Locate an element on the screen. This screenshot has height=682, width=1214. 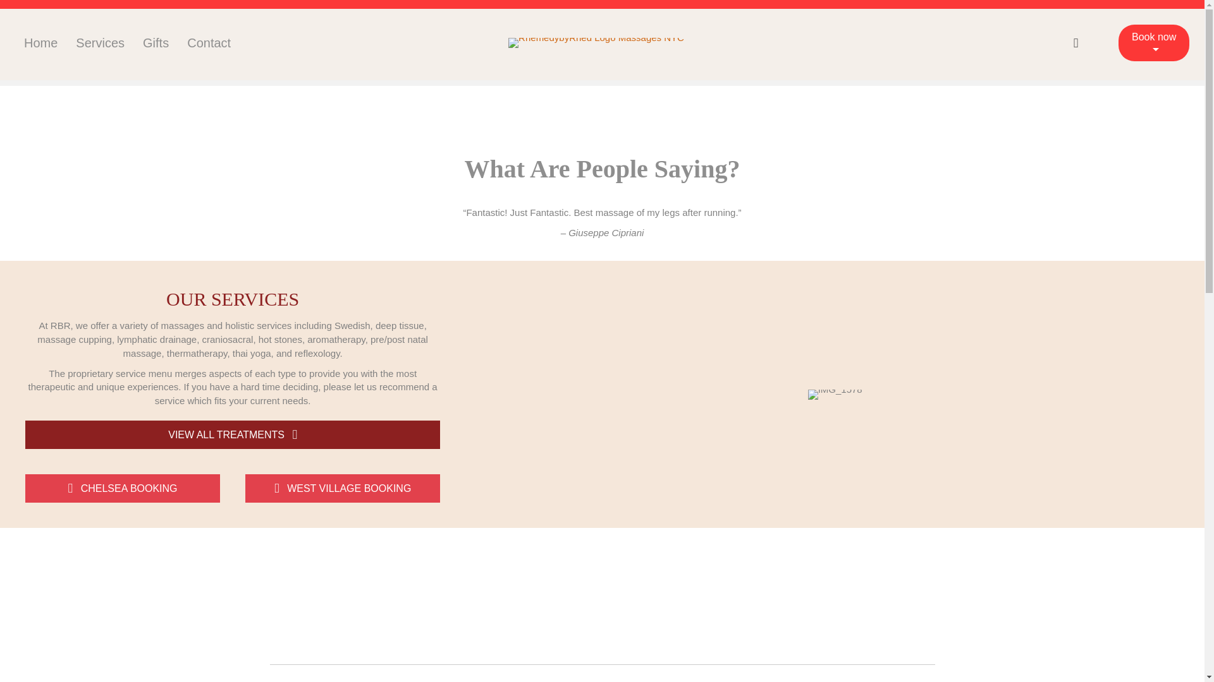
Contact is located at coordinates (209, 43).